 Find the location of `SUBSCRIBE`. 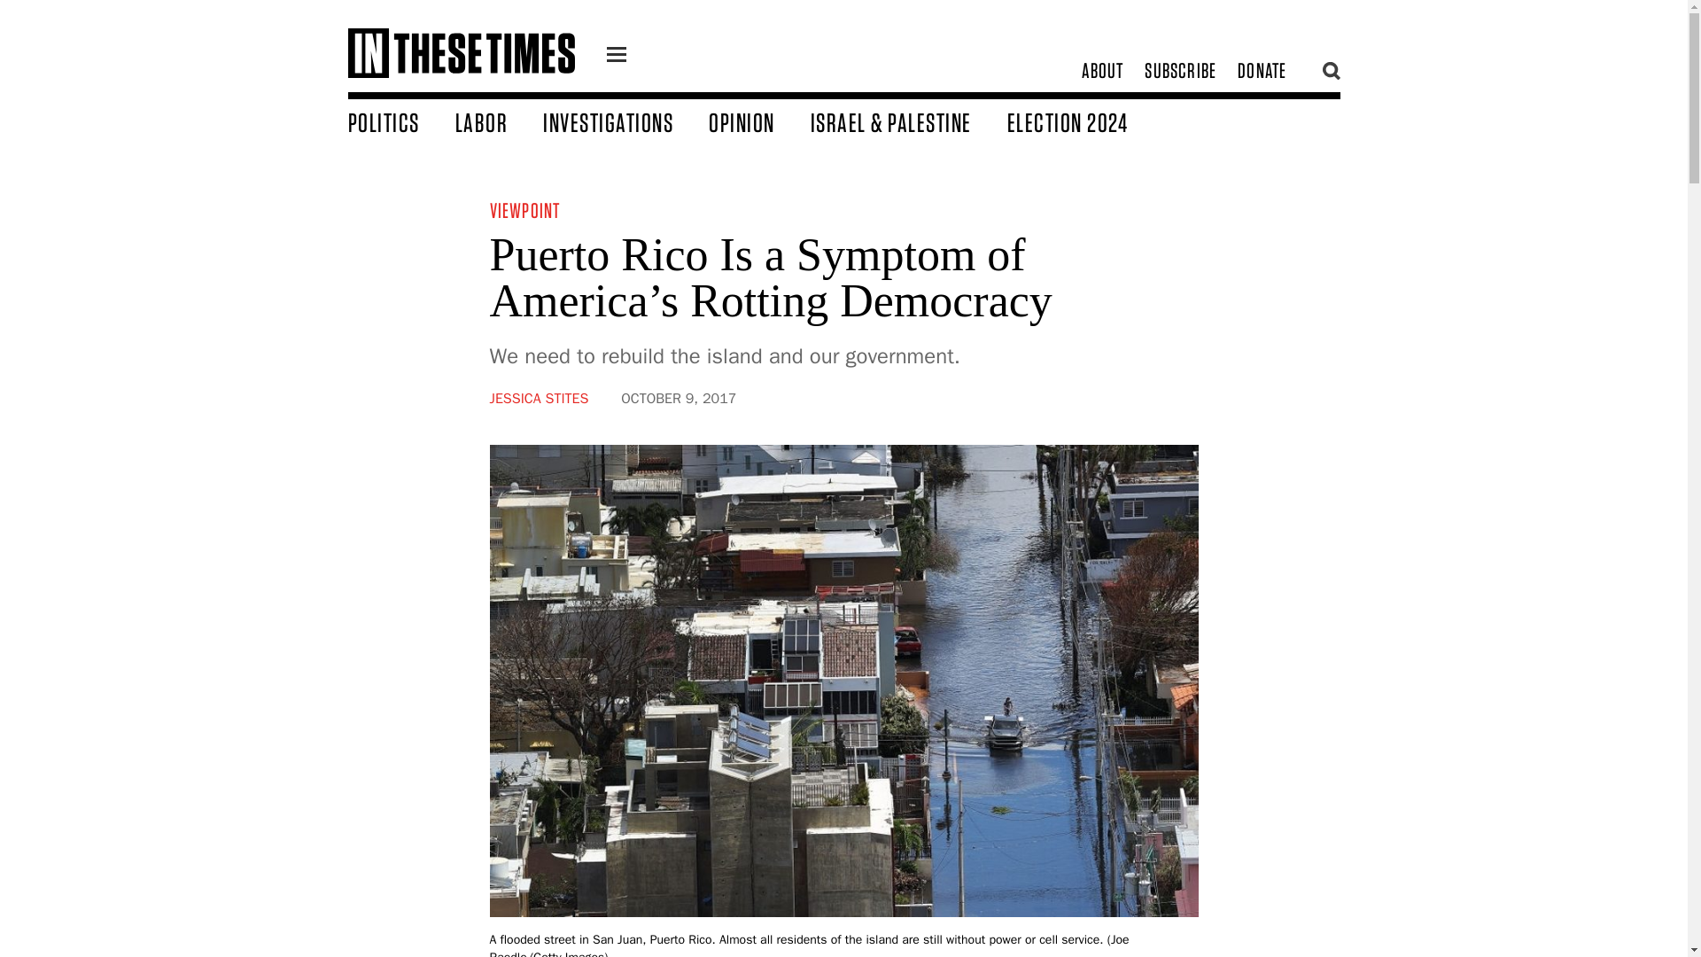

SUBSCRIBE is located at coordinates (1180, 71).